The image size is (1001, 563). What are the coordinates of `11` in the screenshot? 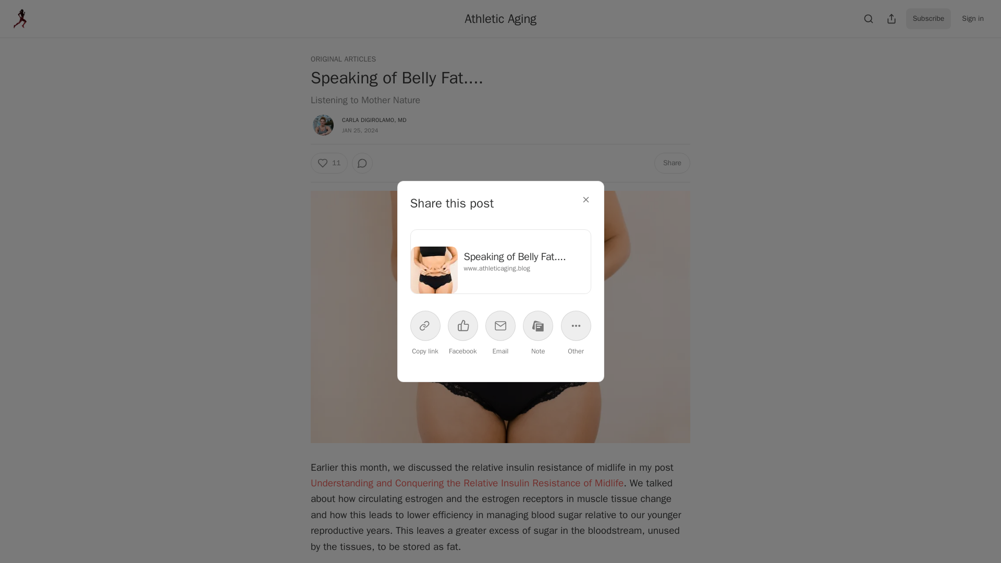 It's located at (328, 163).